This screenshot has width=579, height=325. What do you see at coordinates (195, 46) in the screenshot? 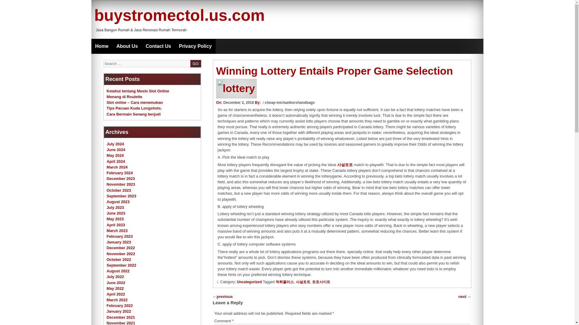
I see `Privacy Policy` at bounding box center [195, 46].